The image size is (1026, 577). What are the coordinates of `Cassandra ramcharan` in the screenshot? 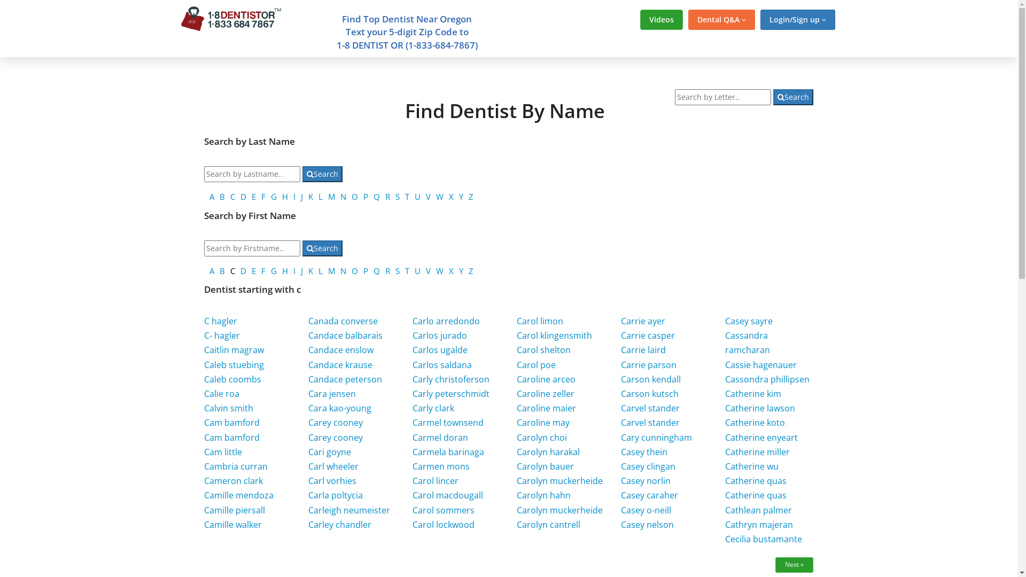 It's located at (748, 343).